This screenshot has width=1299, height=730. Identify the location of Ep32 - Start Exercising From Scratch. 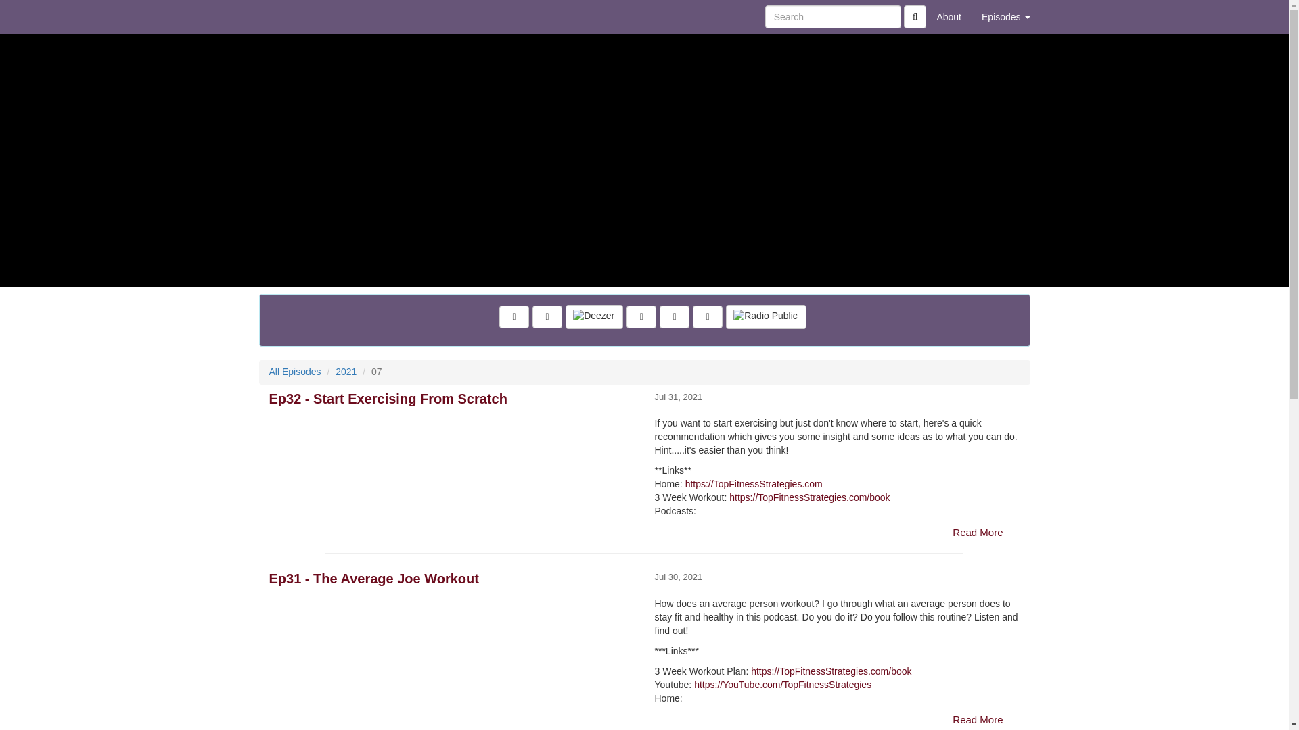
(452, 439).